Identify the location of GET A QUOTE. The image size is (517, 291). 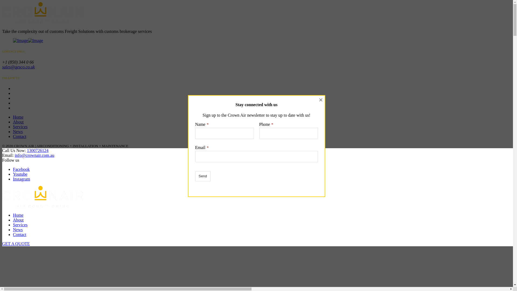
(16, 244).